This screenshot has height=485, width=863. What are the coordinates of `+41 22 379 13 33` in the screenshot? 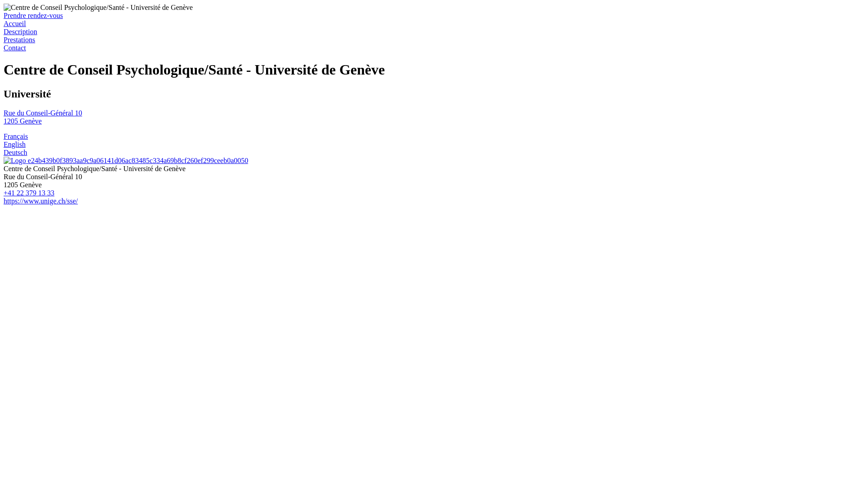 It's located at (29, 193).